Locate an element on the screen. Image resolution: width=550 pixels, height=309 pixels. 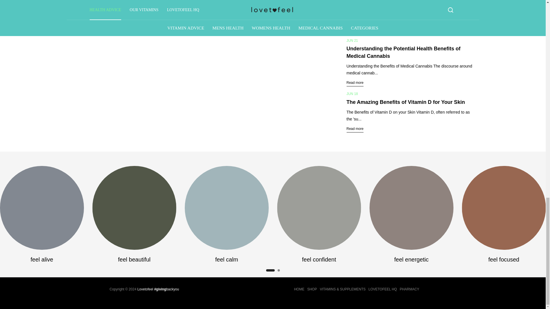
Read more is located at coordinates (355, 83).